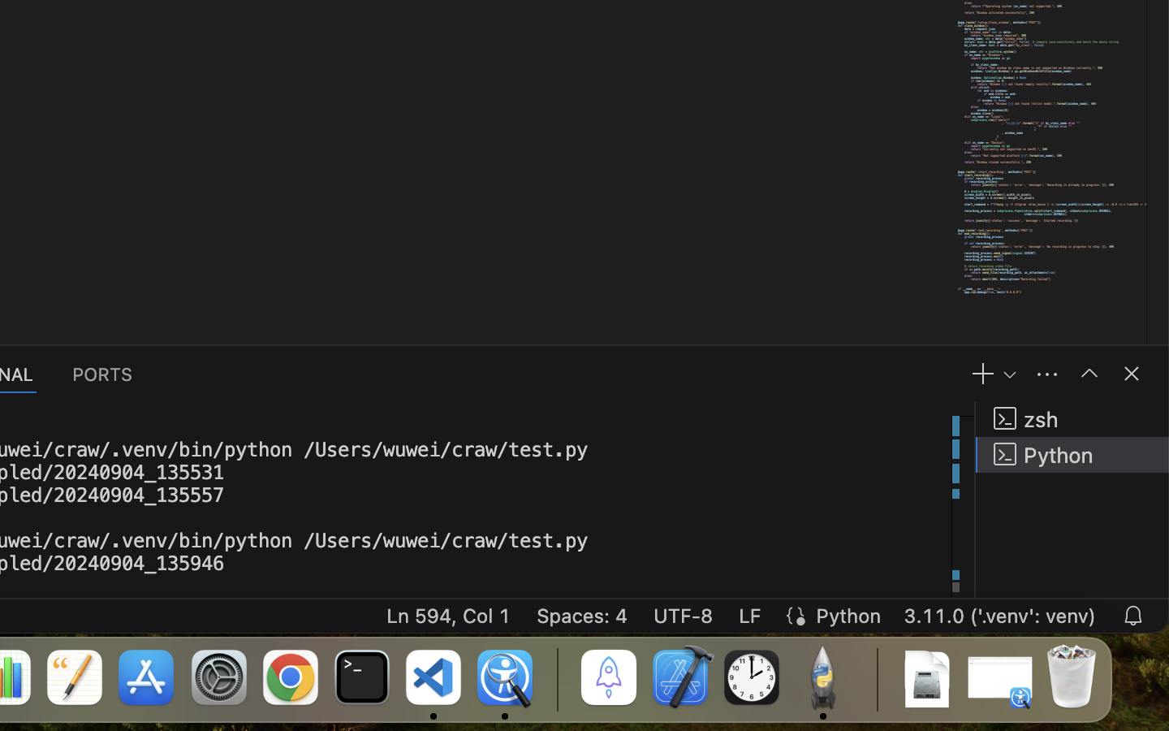 The height and width of the screenshot is (731, 1169). What do you see at coordinates (556, 678) in the screenshot?
I see `0.4285714328289032` at bounding box center [556, 678].